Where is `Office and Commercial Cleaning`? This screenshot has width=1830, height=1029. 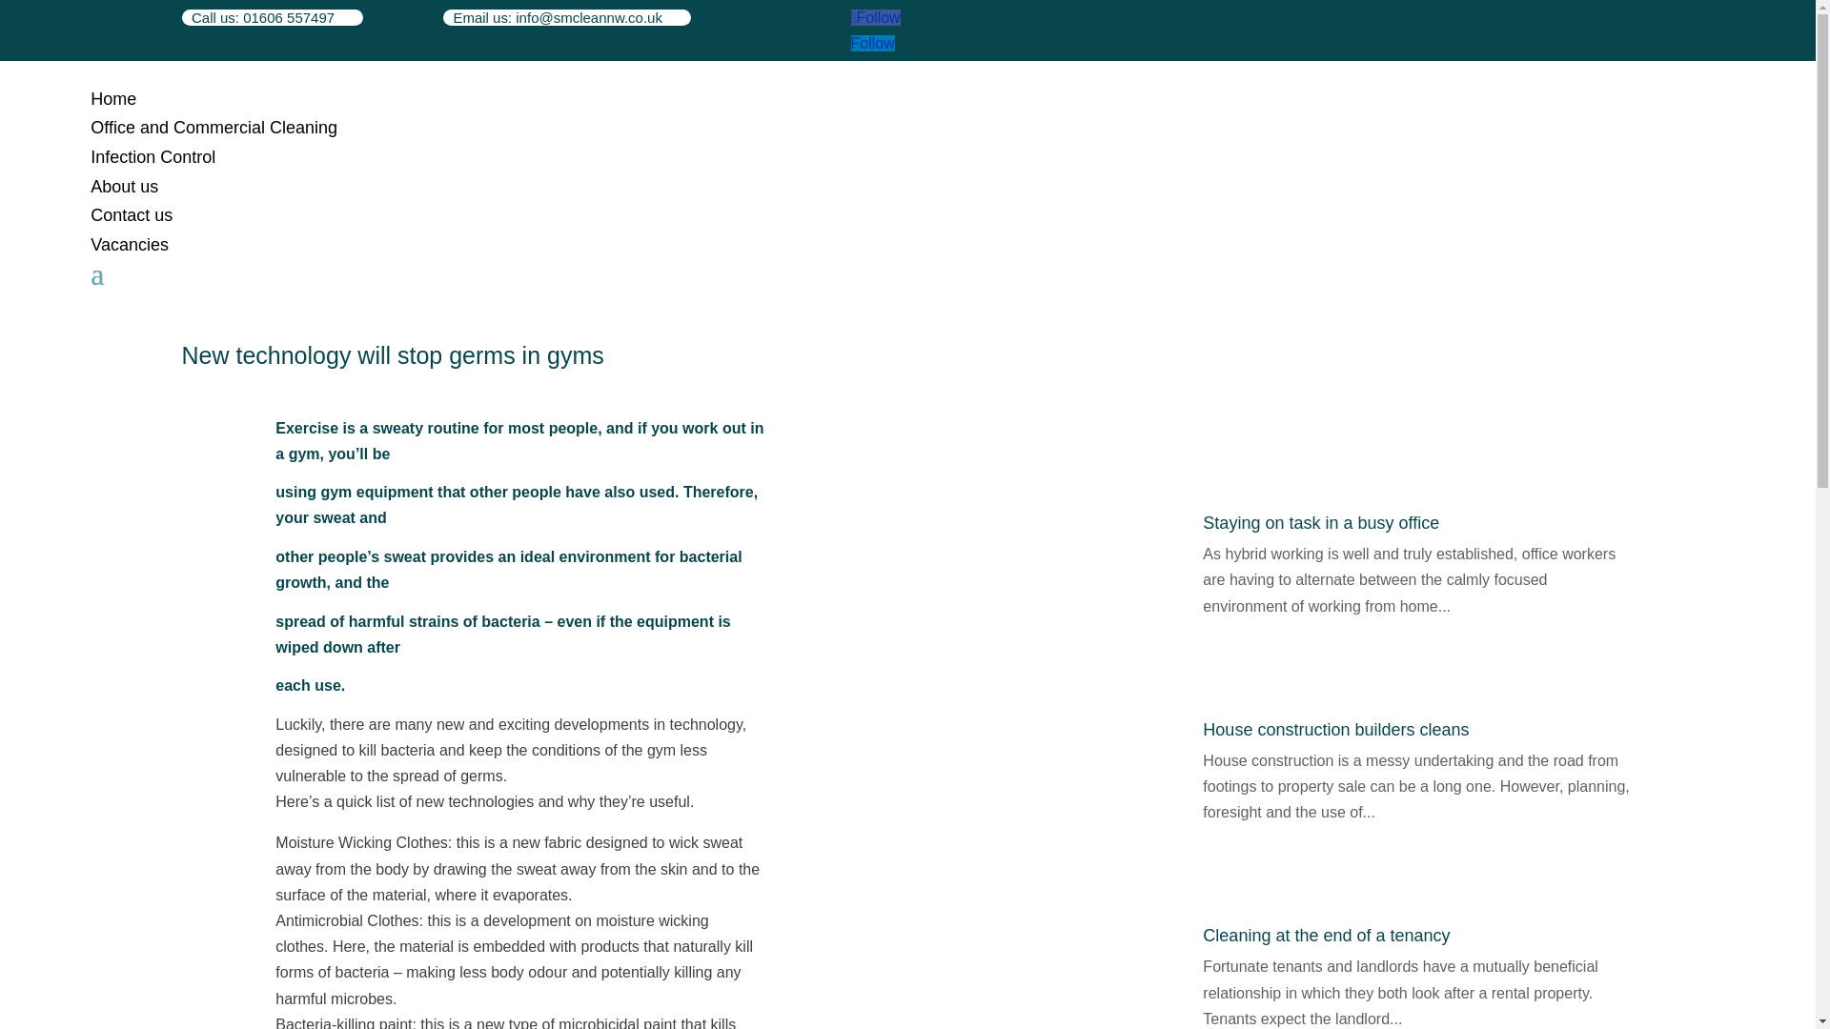 Office and Commercial Cleaning is located at coordinates (213, 128).